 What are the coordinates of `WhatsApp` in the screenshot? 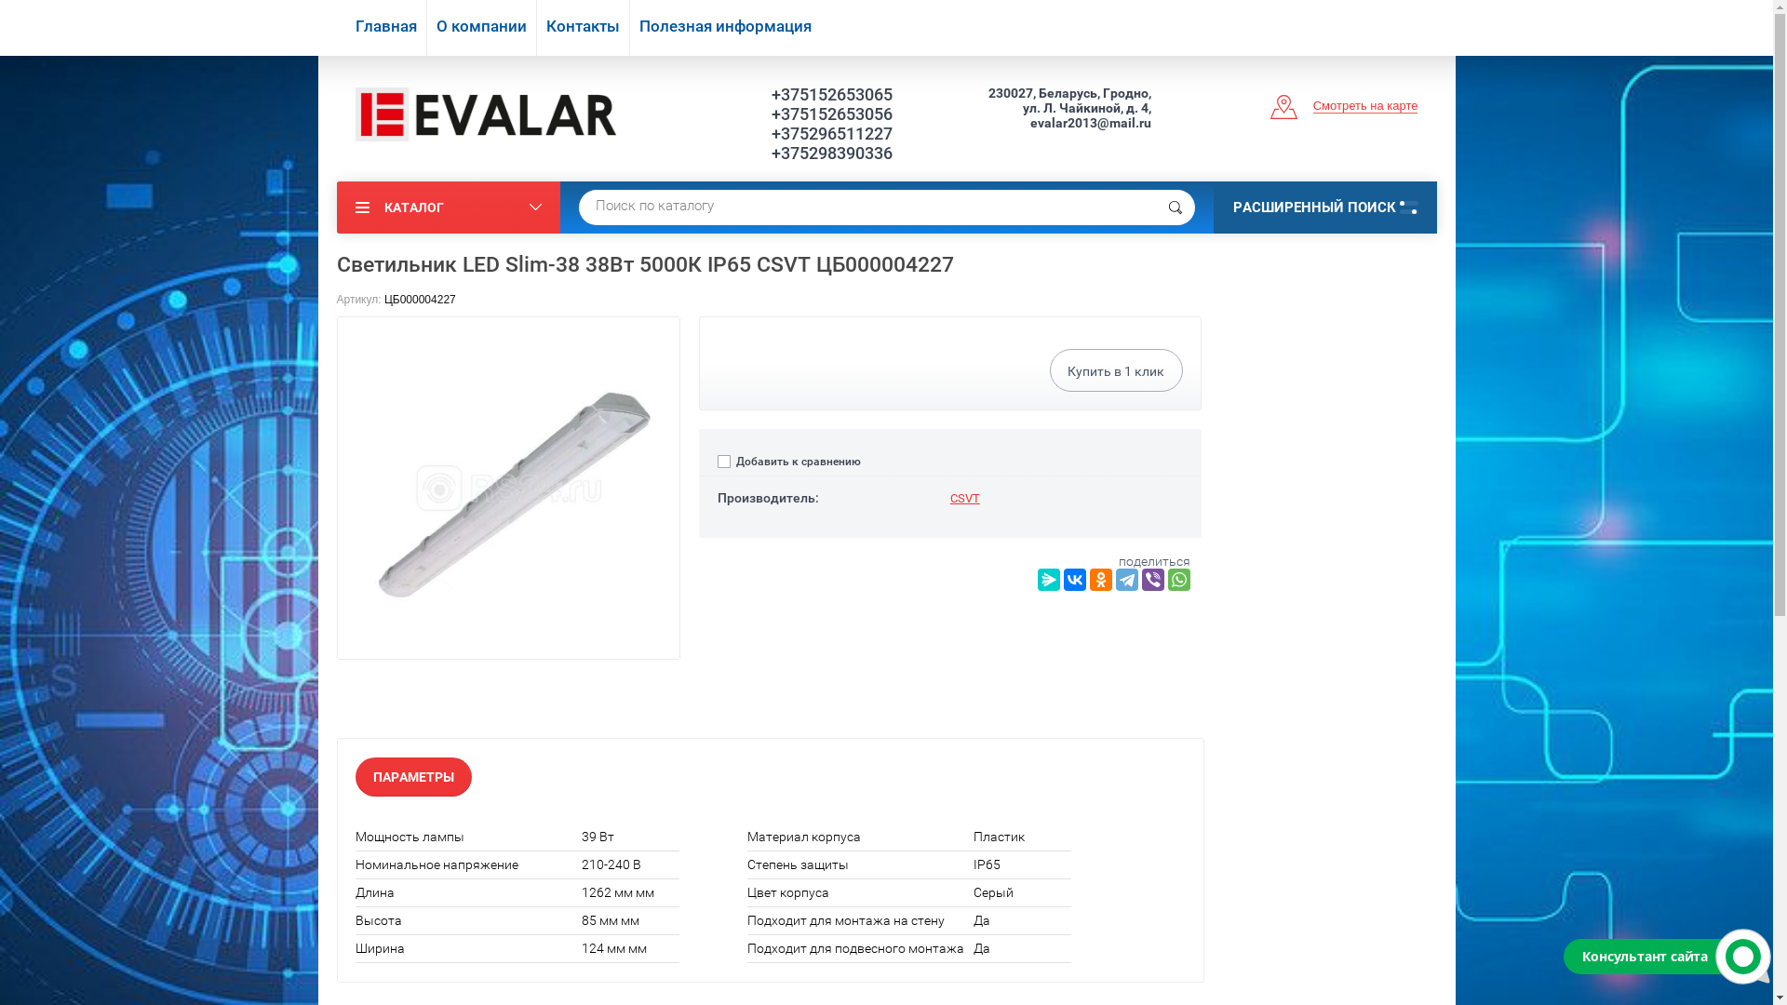 It's located at (1179, 579).